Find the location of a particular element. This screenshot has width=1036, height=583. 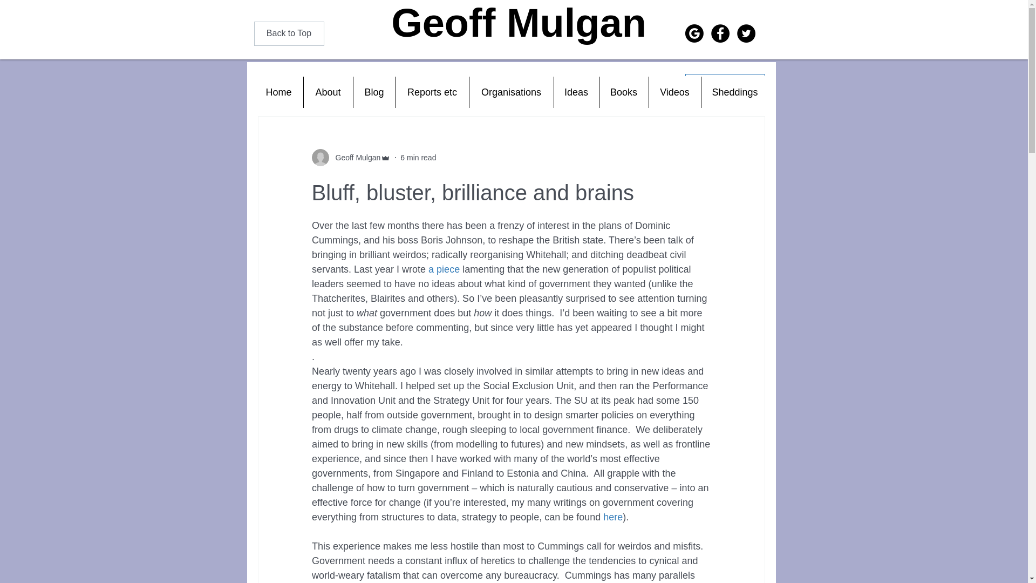

Reports etc is located at coordinates (431, 92).